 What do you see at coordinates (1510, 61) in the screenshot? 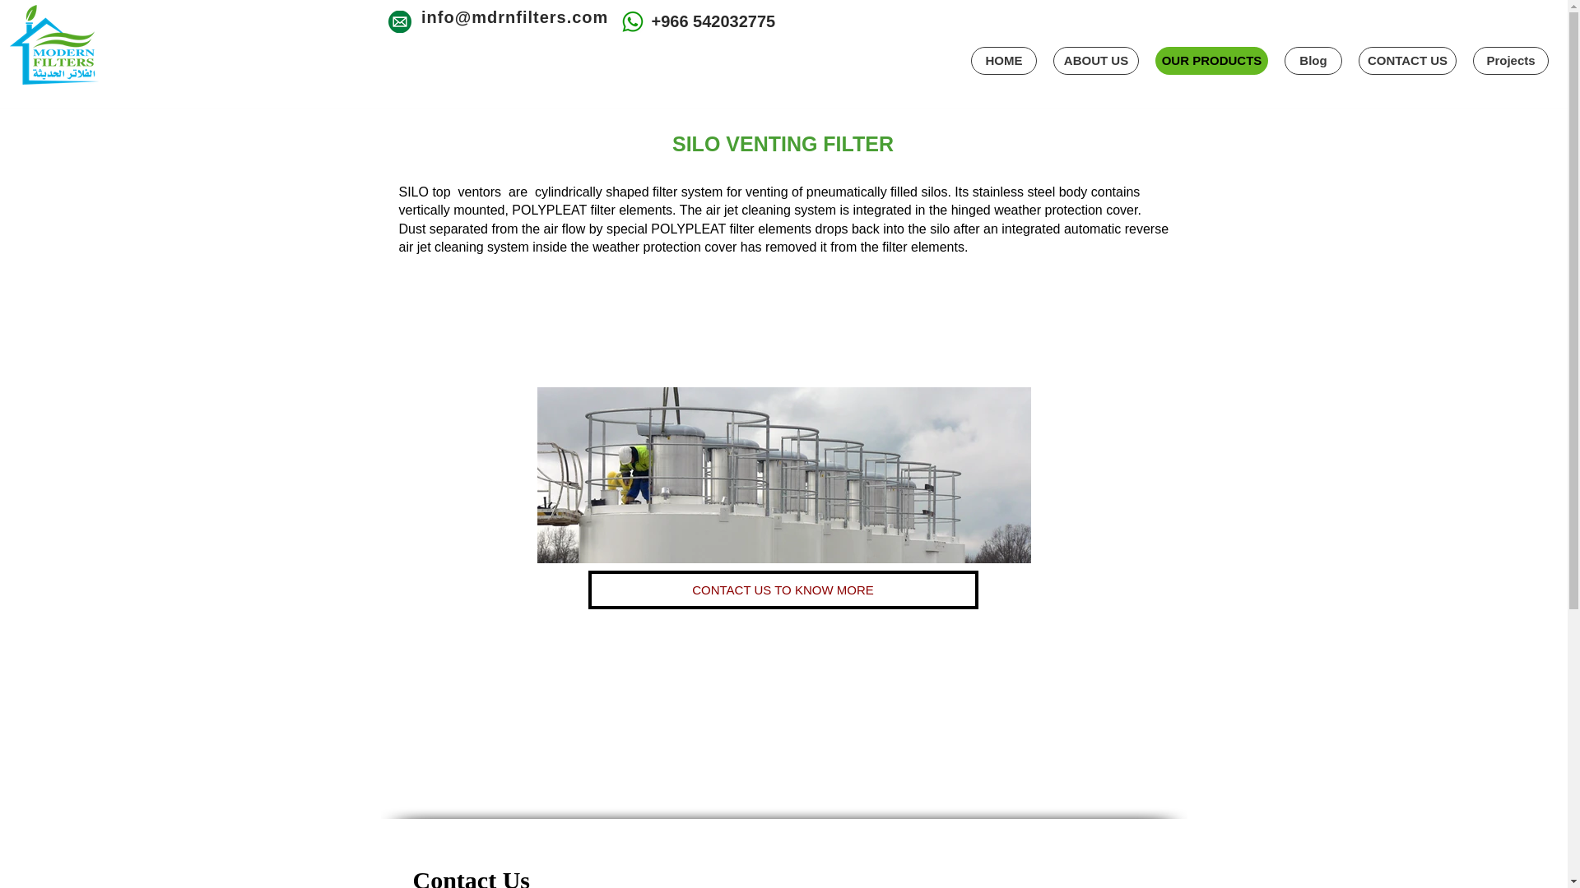
I see `Projects` at bounding box center [1510, 61].